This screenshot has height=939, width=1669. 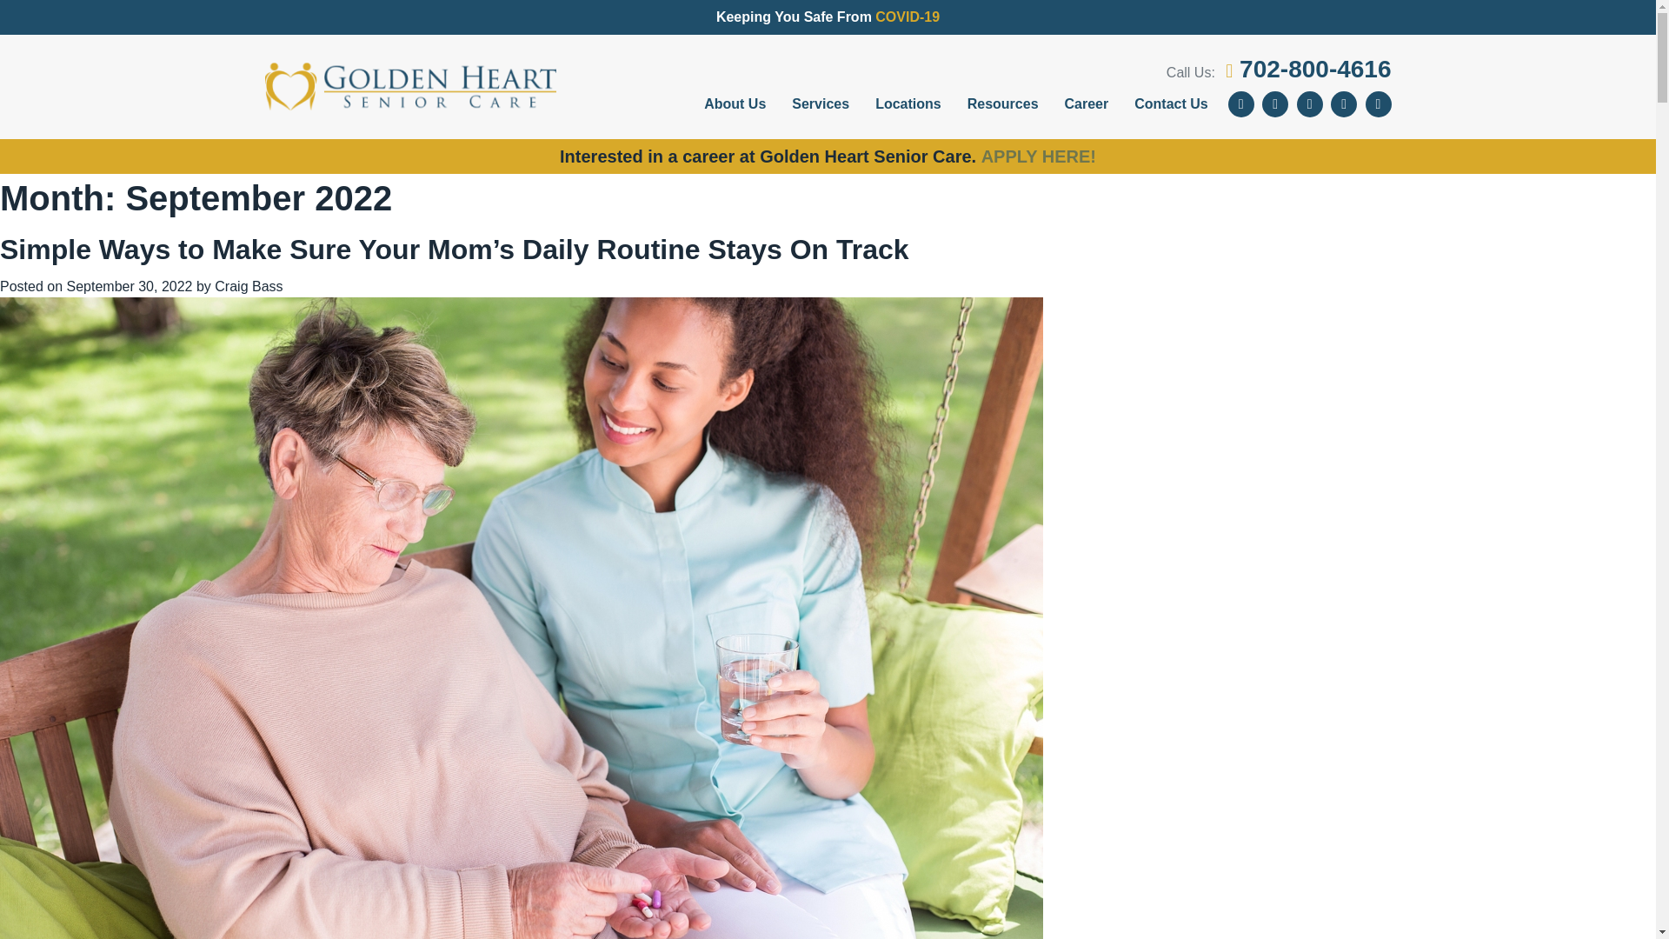 What do you see at coordinates (1038, 156) in the screenshot?
I see `Apply here for career at Golden Heart Senior Care` at bounding box center [1038, 156].